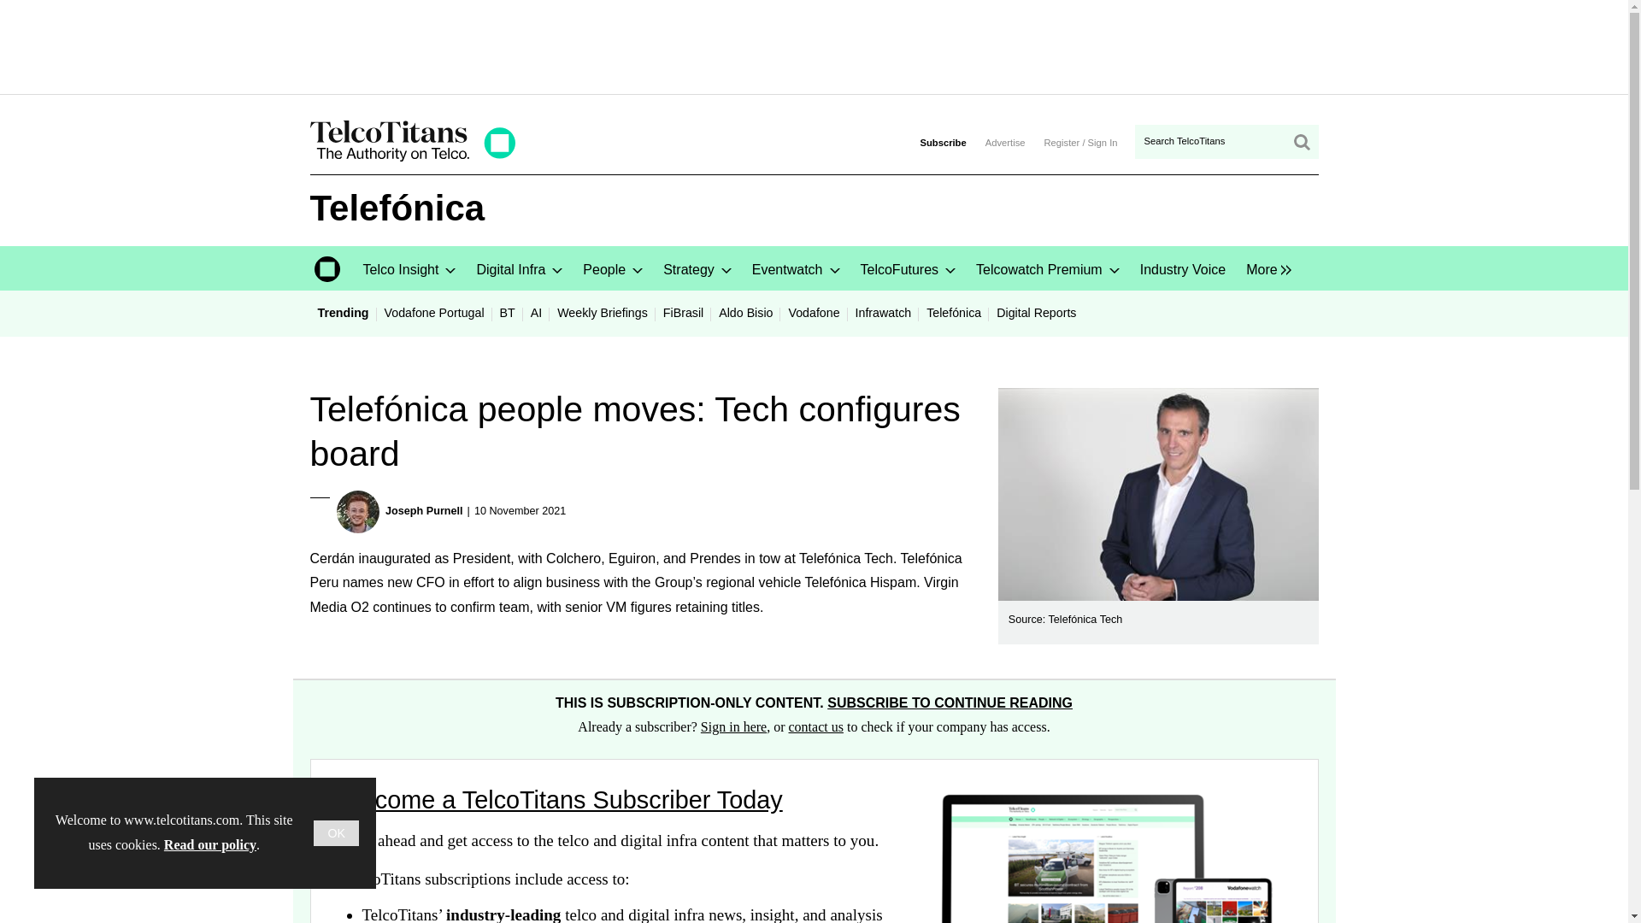  I want to click on BT, so click(508, 312).